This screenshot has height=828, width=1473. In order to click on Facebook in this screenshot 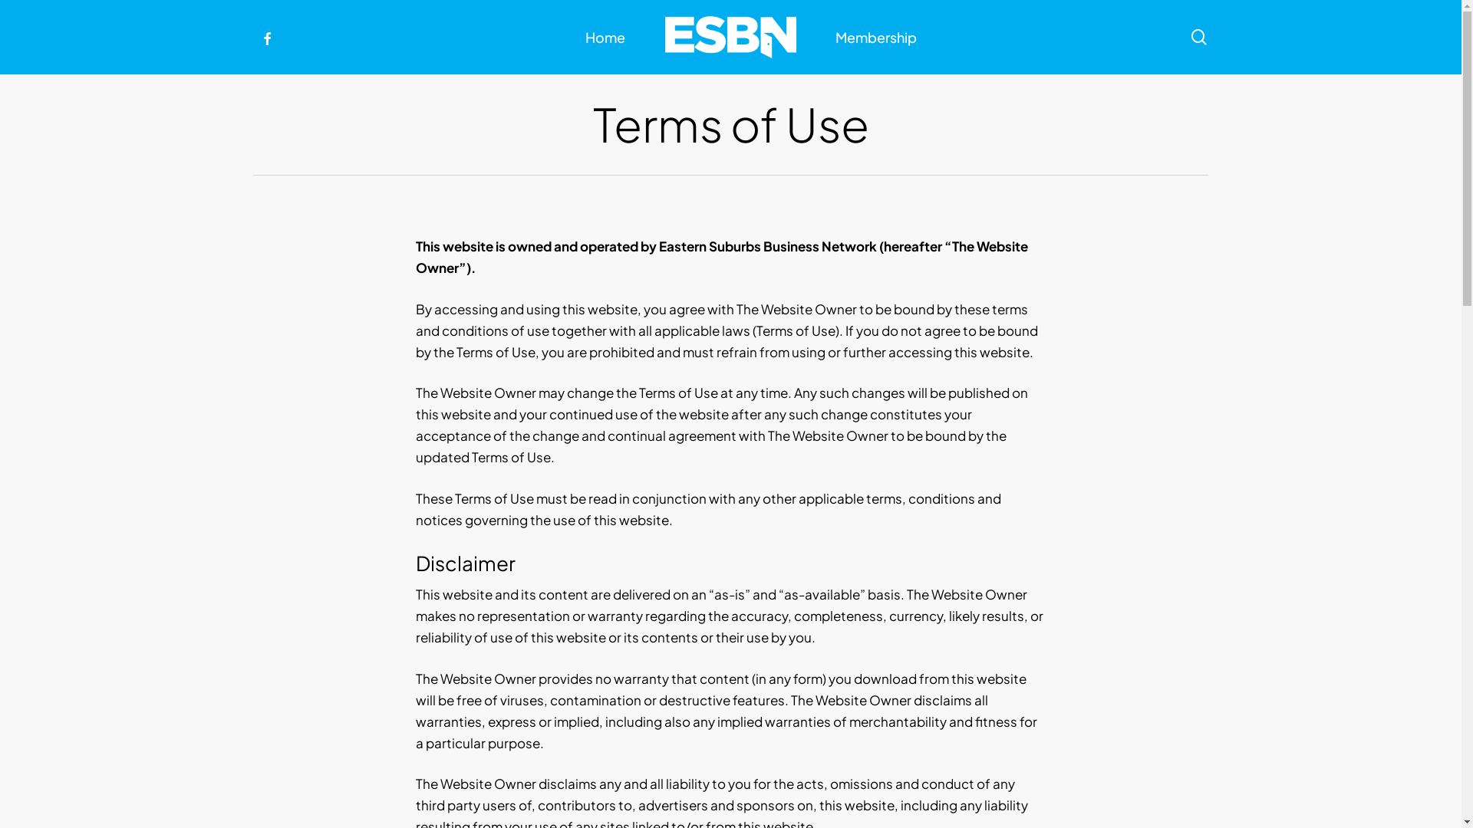, I will do `click(267, 37)`.